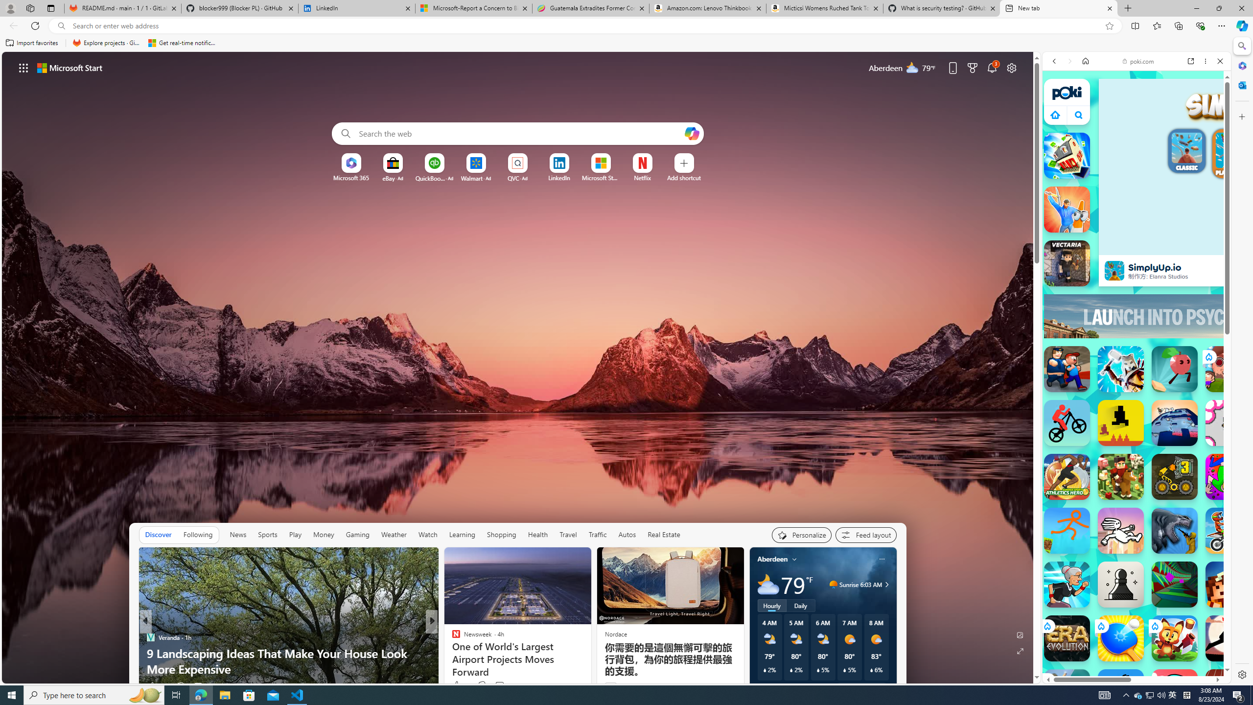 This screenshot has width=1253, height=705. I want to click on 395 Like, so click(458, 685).